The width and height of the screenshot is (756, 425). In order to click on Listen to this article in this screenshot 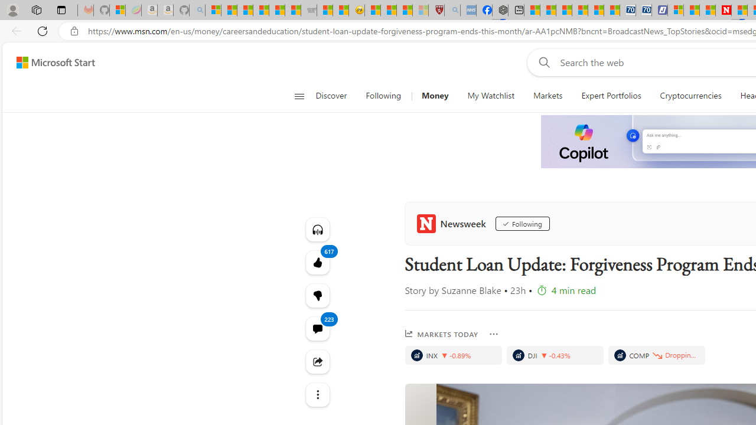, I will do `click(318, 229)`.